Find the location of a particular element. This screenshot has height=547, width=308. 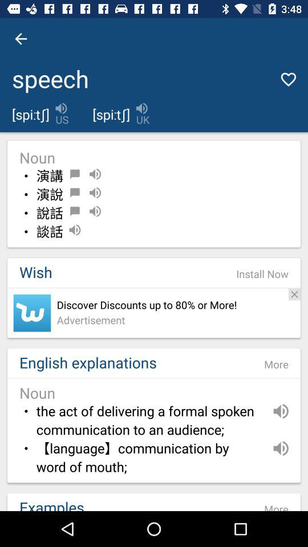

select icon above the speech item is located at coordinates (21, 39).